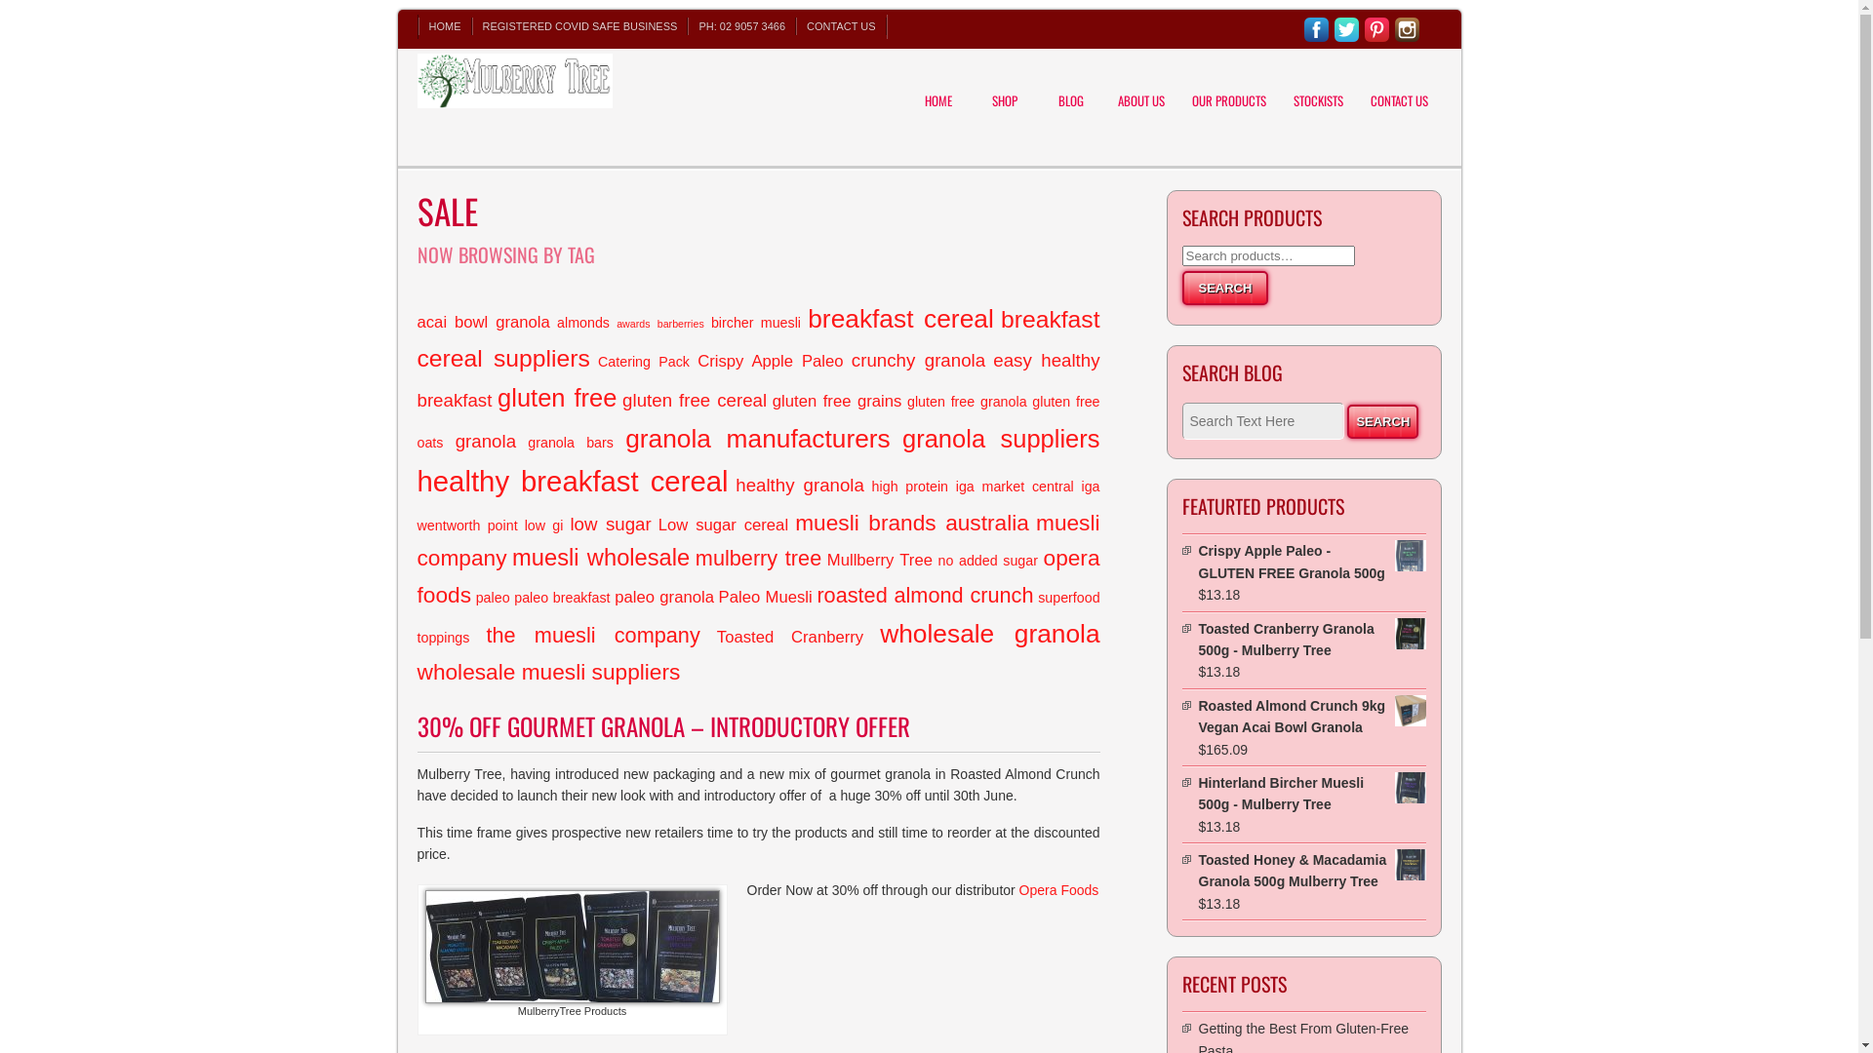 The height and width of the screenshot is (1053, 1873). Describe the element at coordinates (1311, 872) in the screenshot. I see `Toasted Honey & Macadamia Granola 500g Mulberry Tree` at that location.